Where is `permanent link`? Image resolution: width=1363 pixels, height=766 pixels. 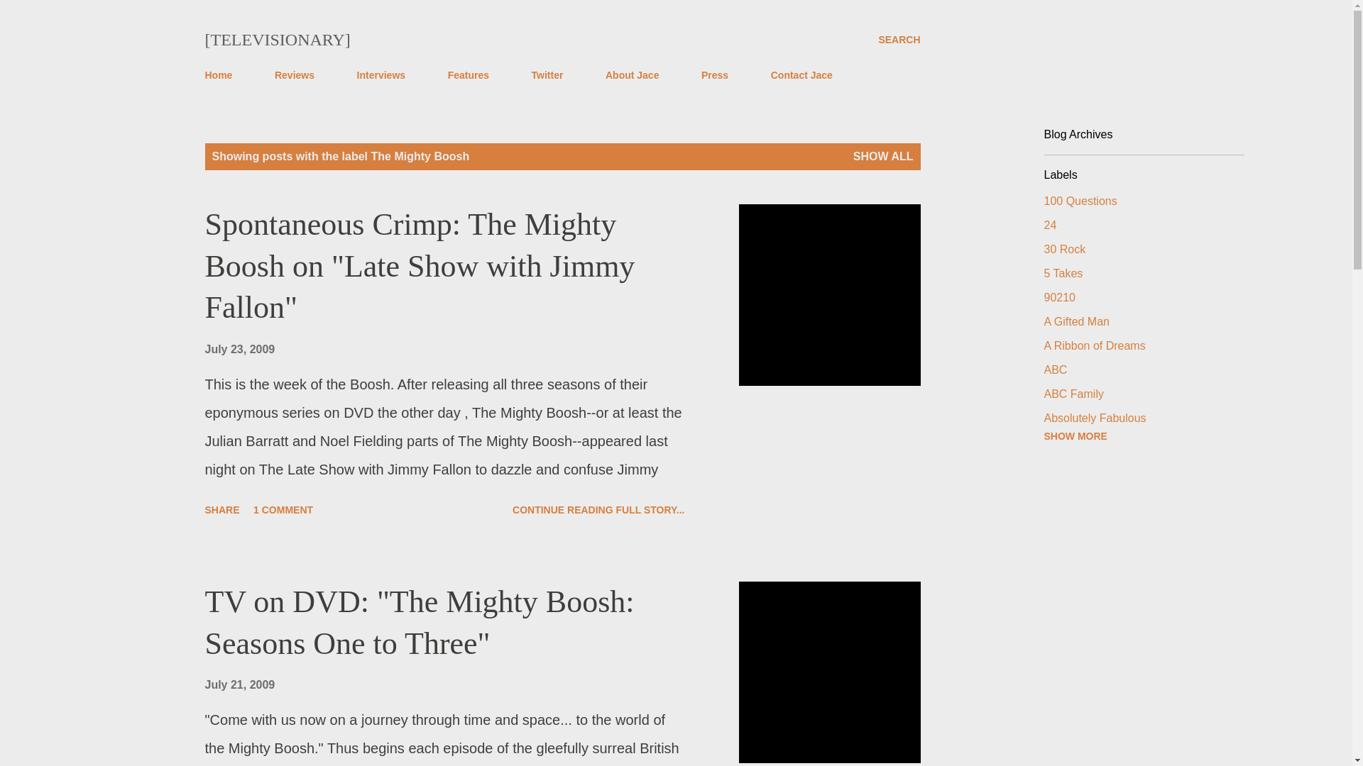
permanent link is located at coordinates (240, 349).